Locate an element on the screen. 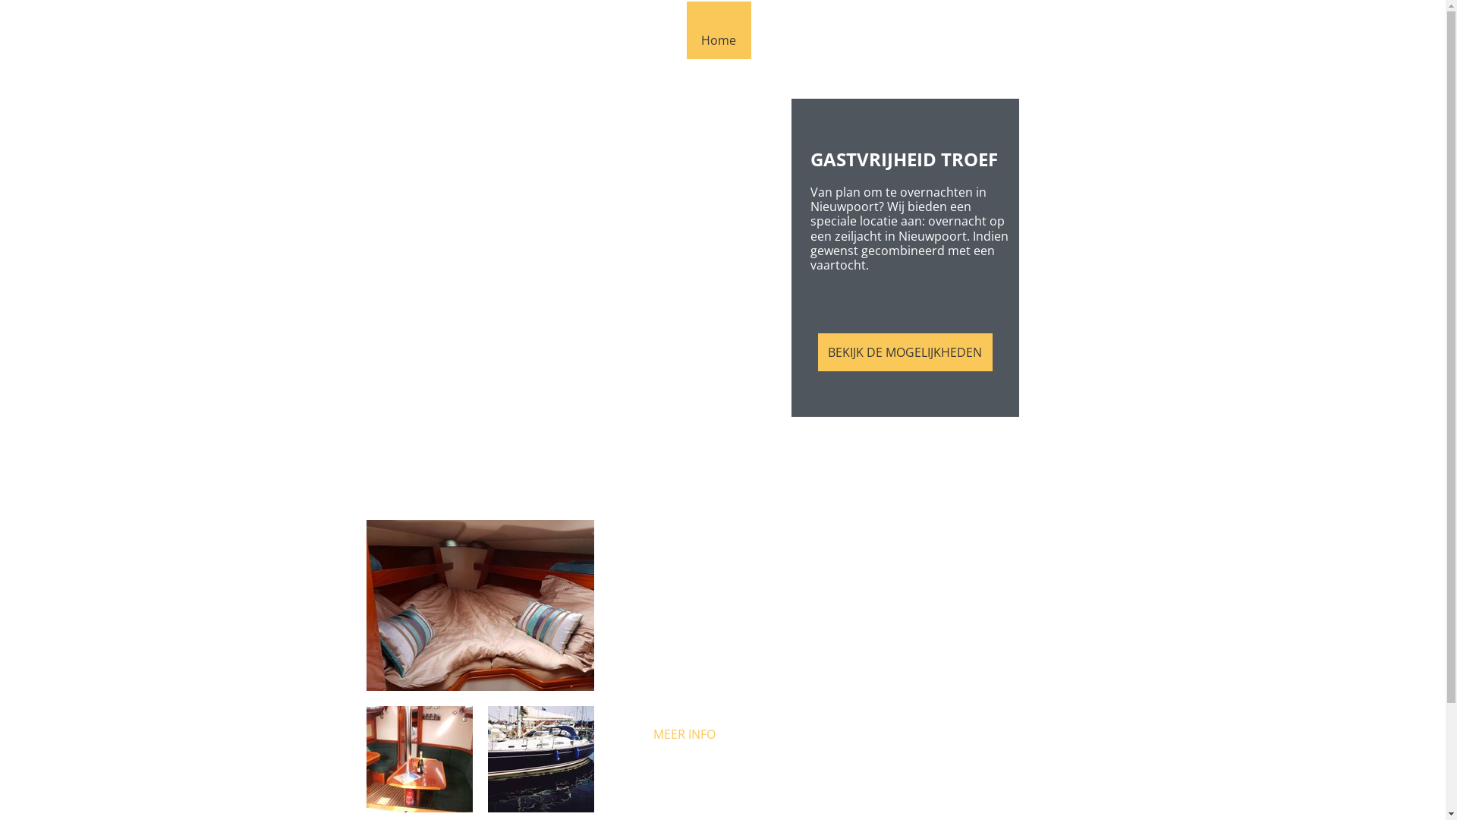 The image size is (1457, 820). MEER INFO is located at coordinates (684, 734).